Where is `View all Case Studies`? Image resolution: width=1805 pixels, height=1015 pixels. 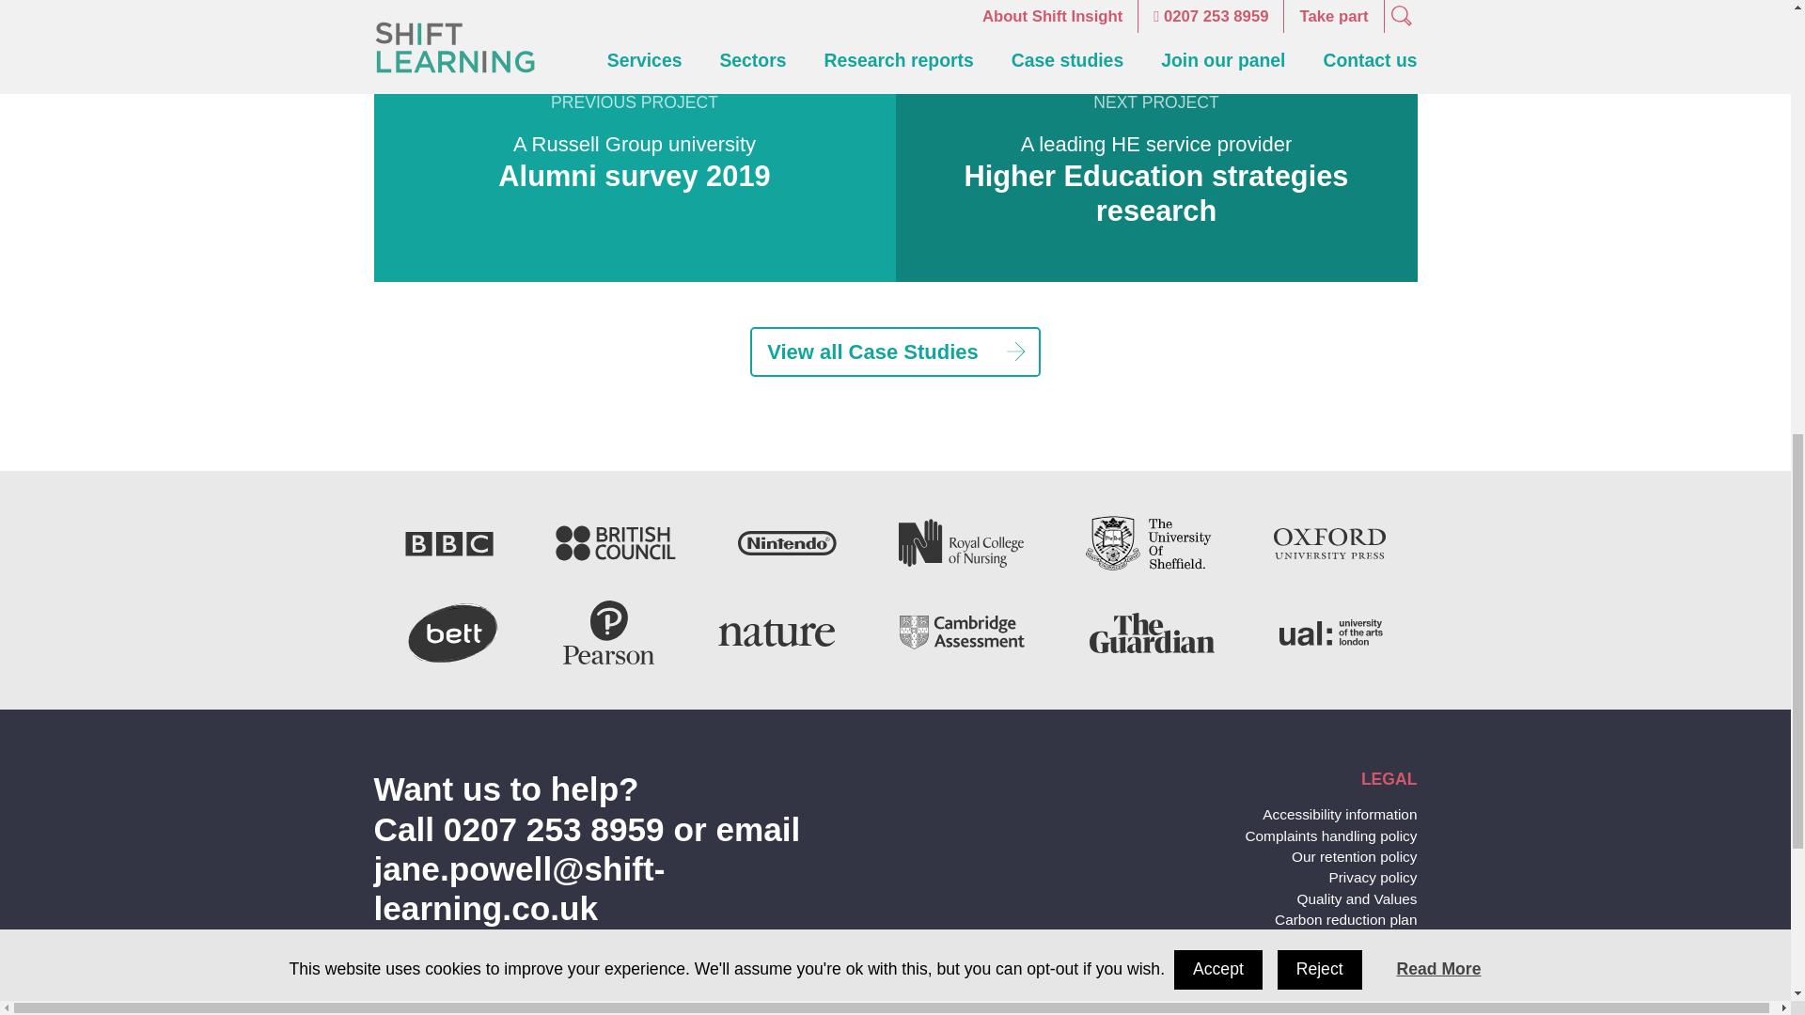
View all Case Studies is located at coordinates (895, 351).